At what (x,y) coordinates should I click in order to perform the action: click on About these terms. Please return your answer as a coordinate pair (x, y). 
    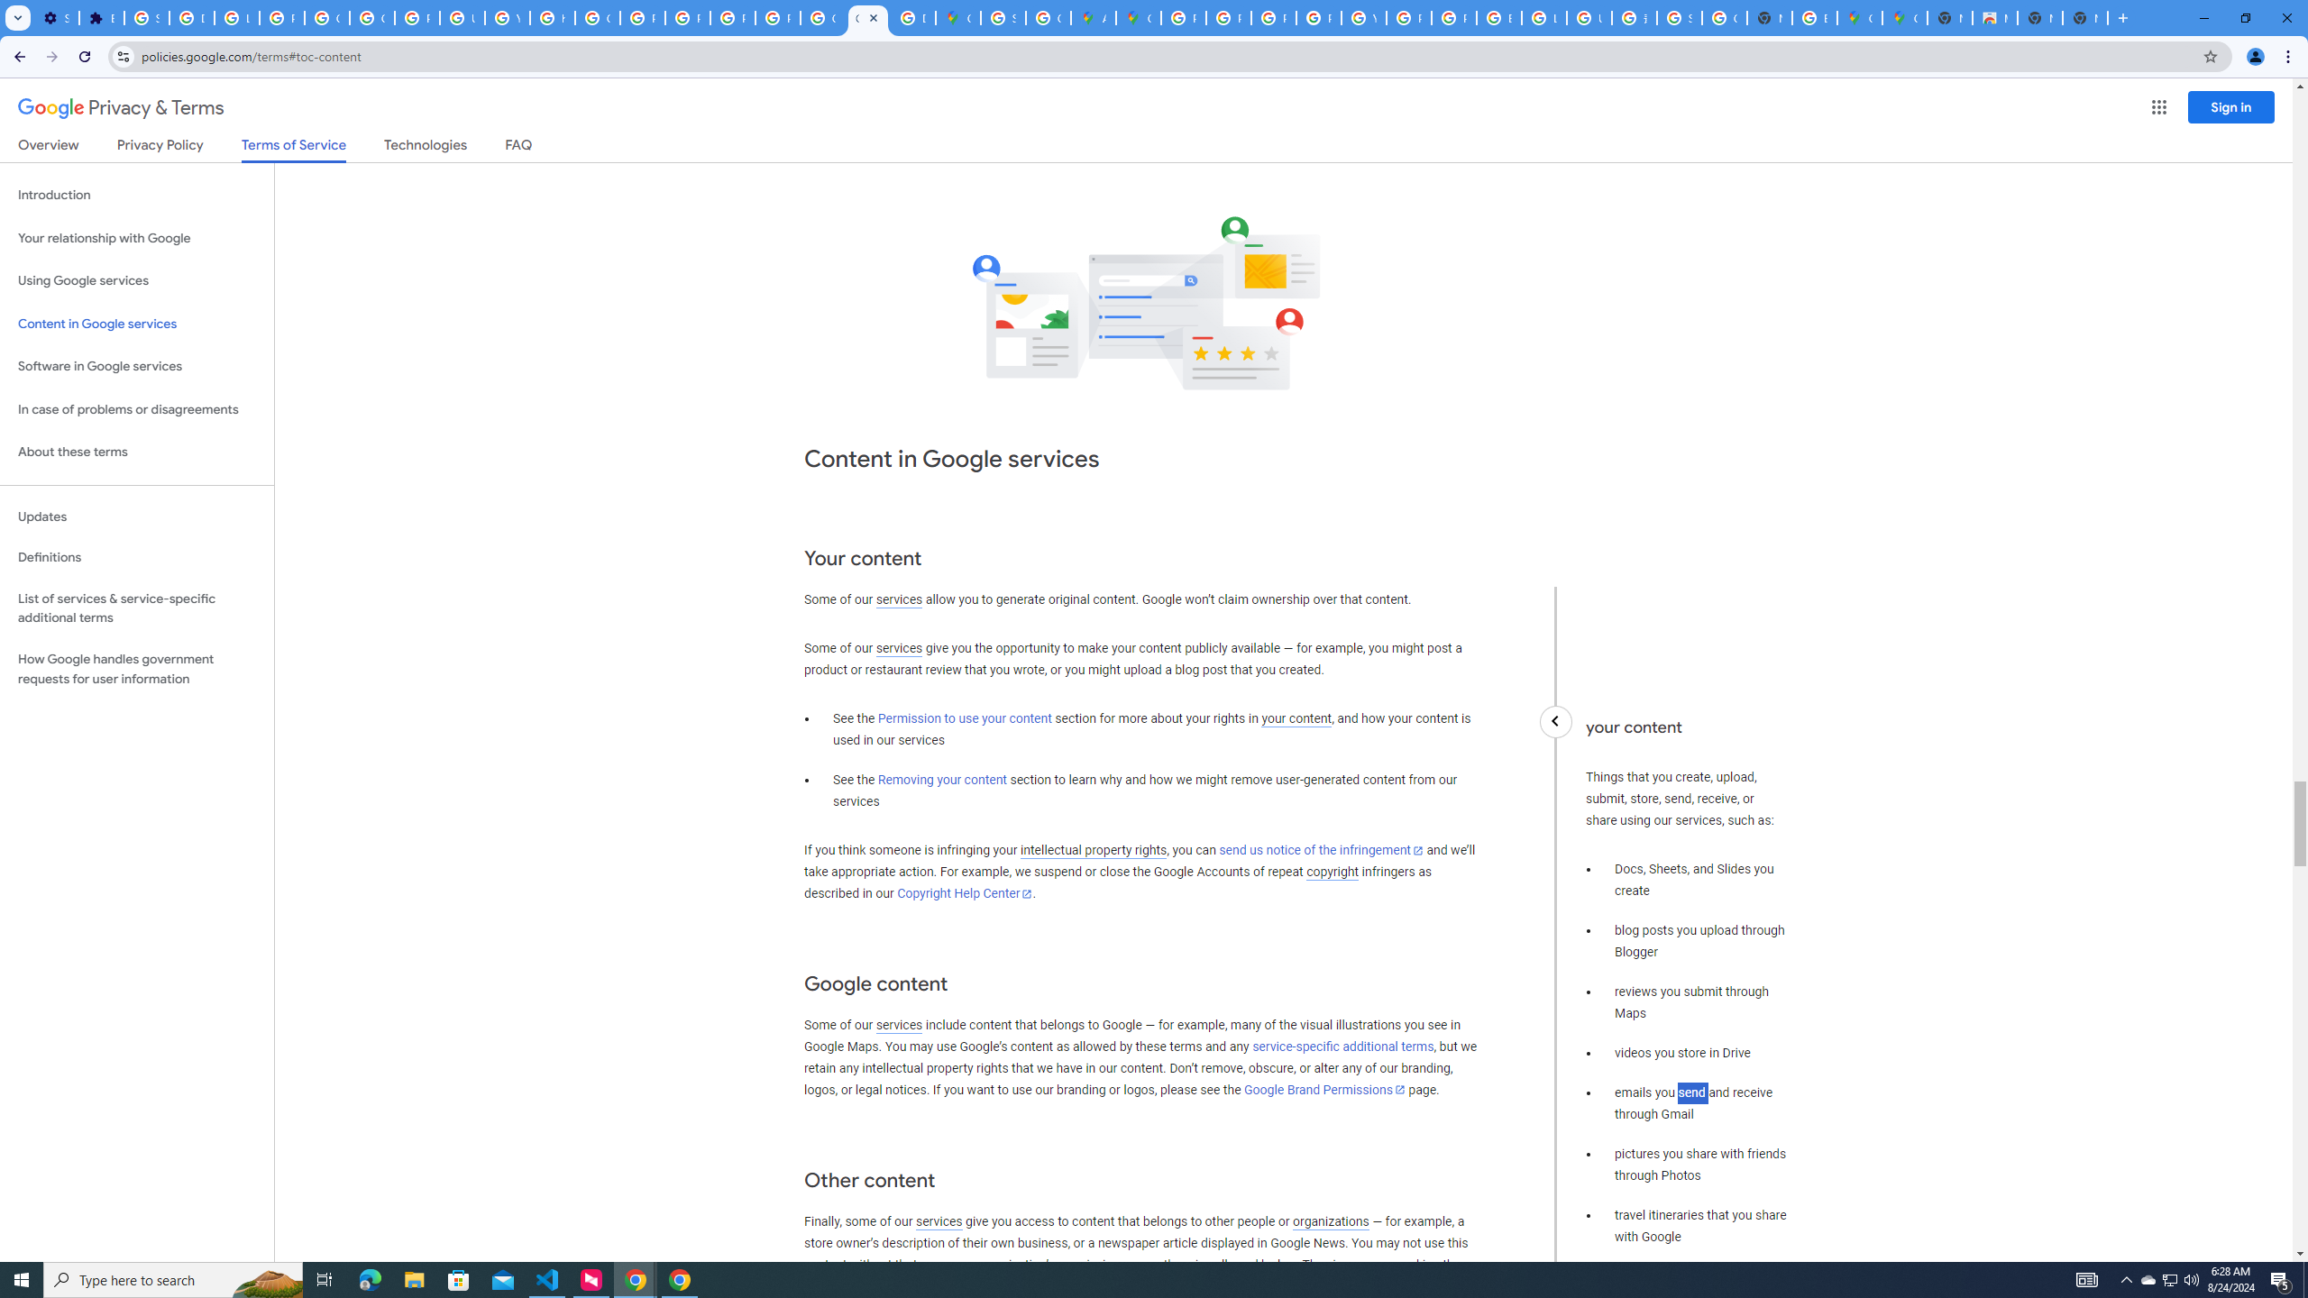
    Looking at the image, I should click on (137, 452).